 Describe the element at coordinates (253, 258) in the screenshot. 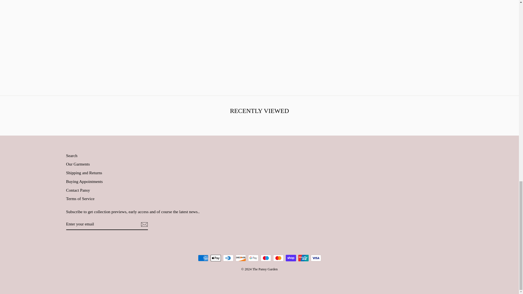

I see `Google Pay` at that location.